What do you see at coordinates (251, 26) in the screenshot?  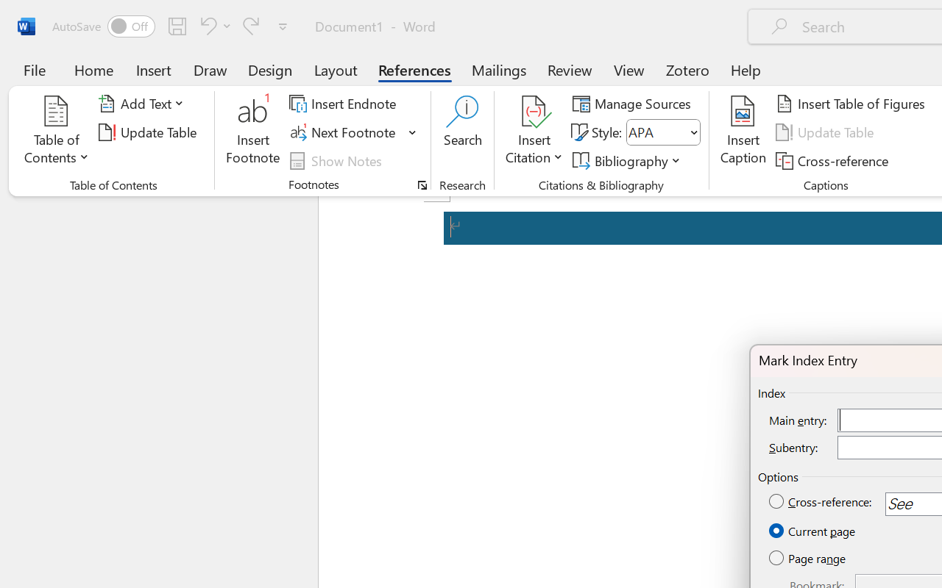 I see `Redo Apply Quick Style` at bounding box center [251, 26].